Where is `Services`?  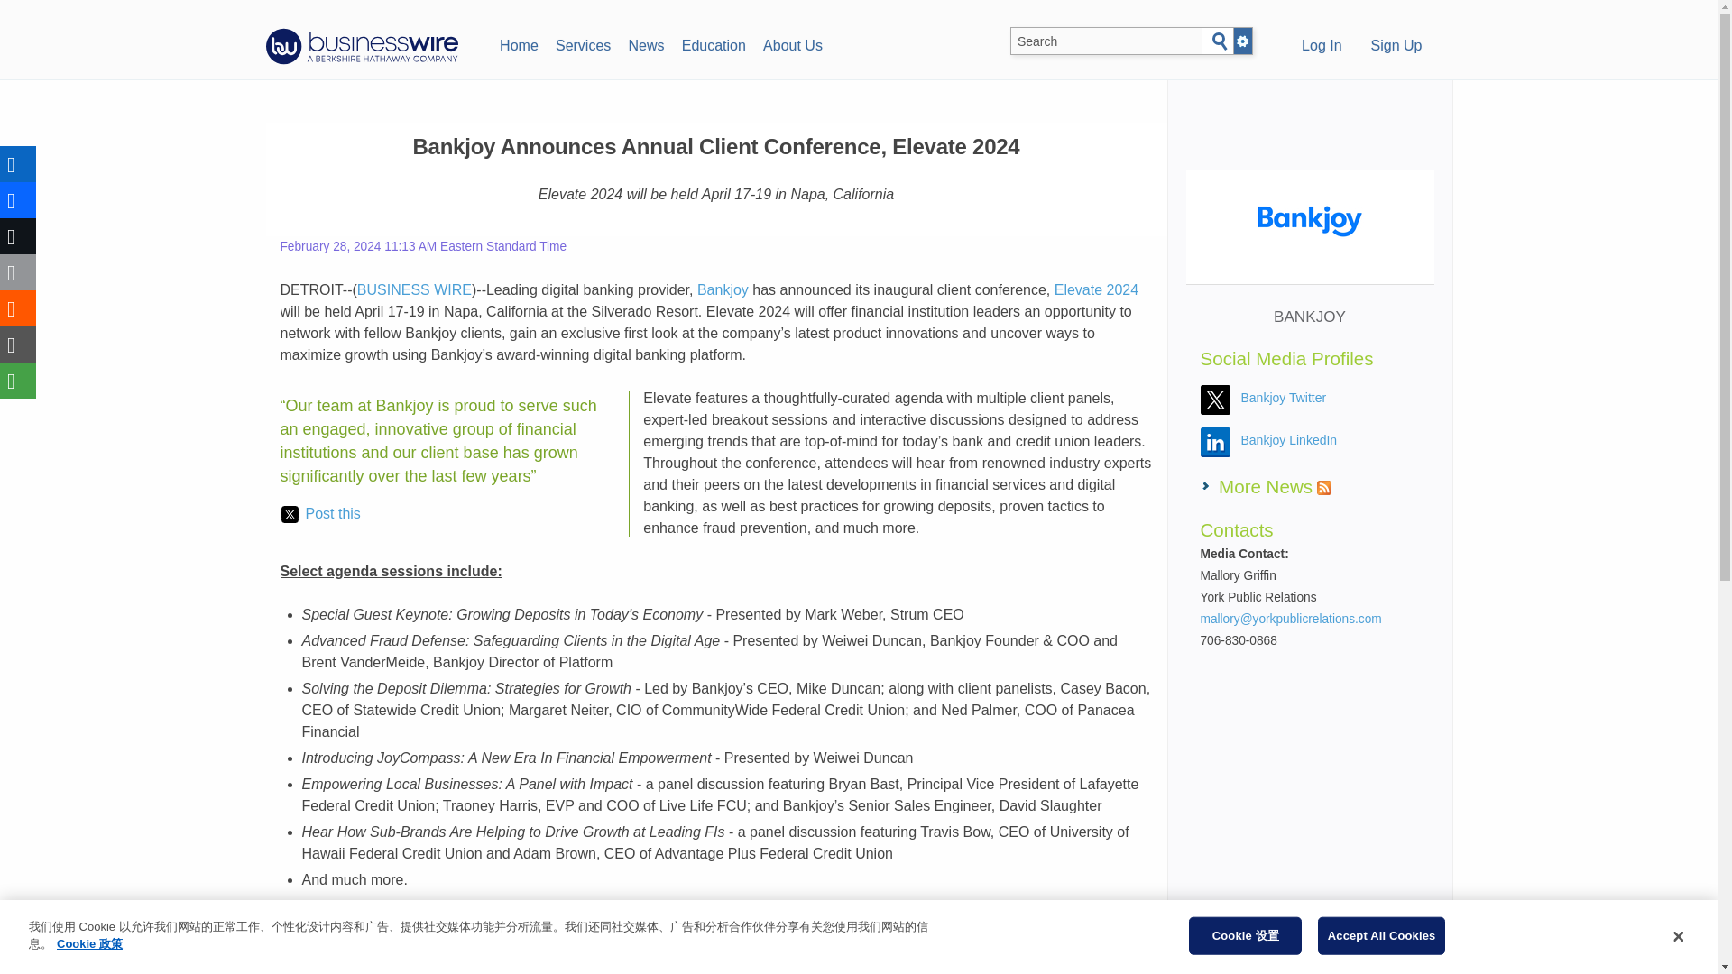
Services is located at coordinates (583, 43).